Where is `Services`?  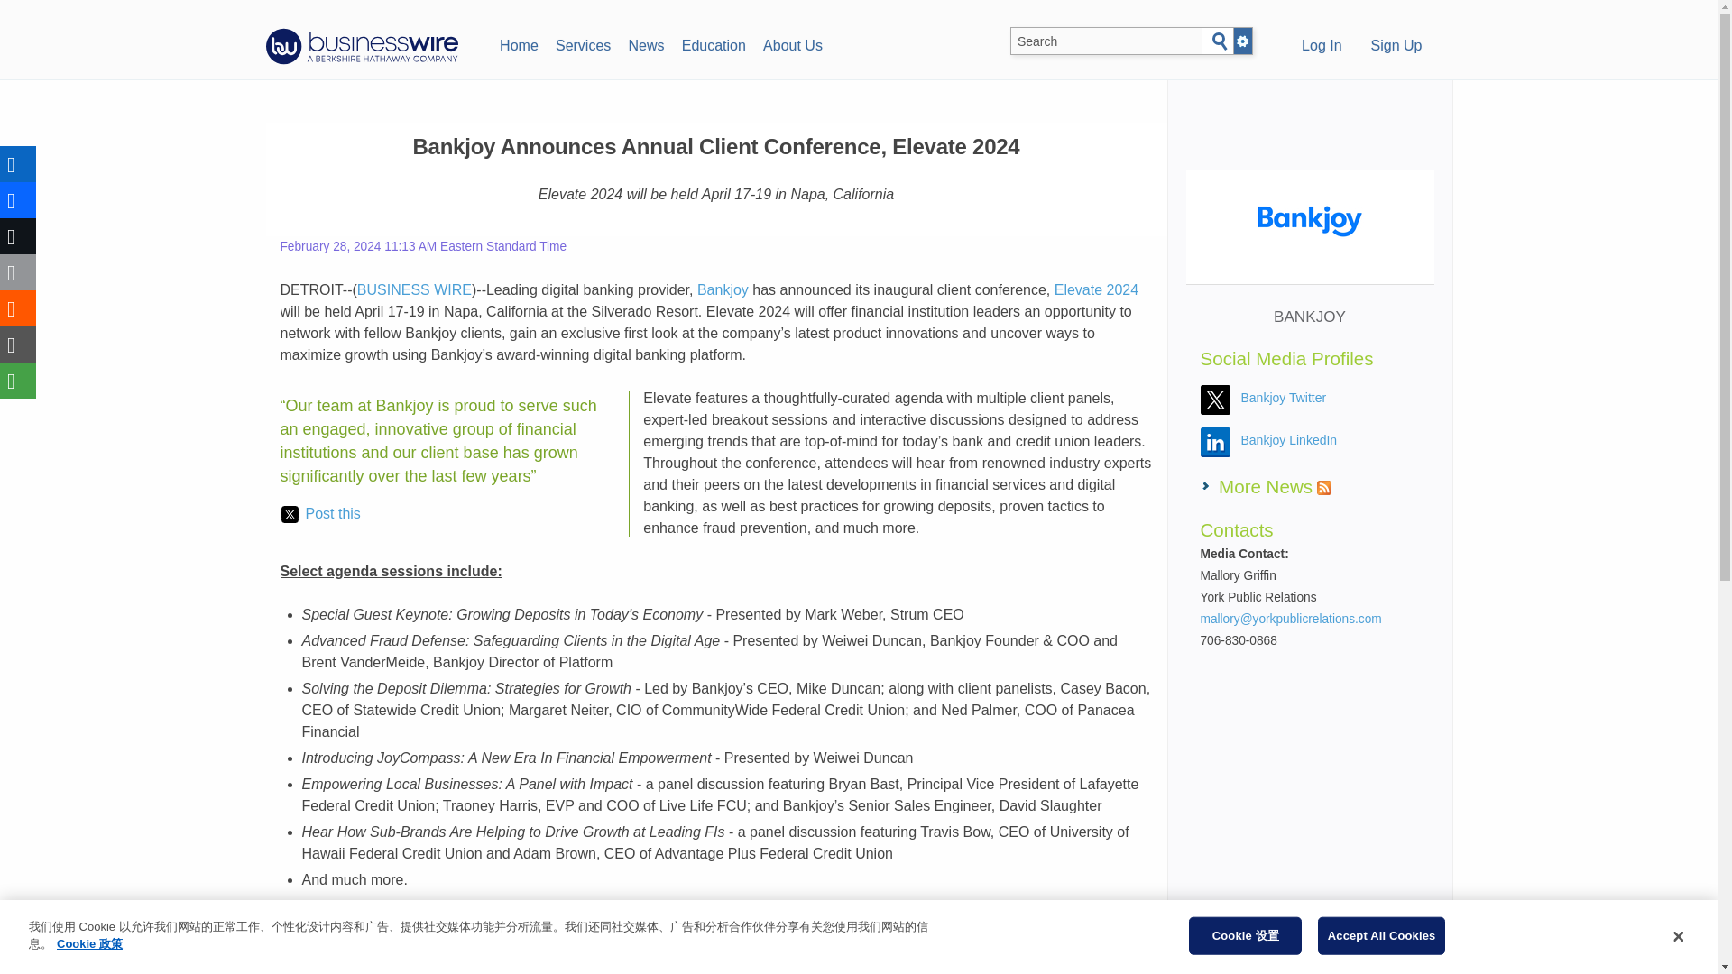
Services is located at coordinates (583, 43).